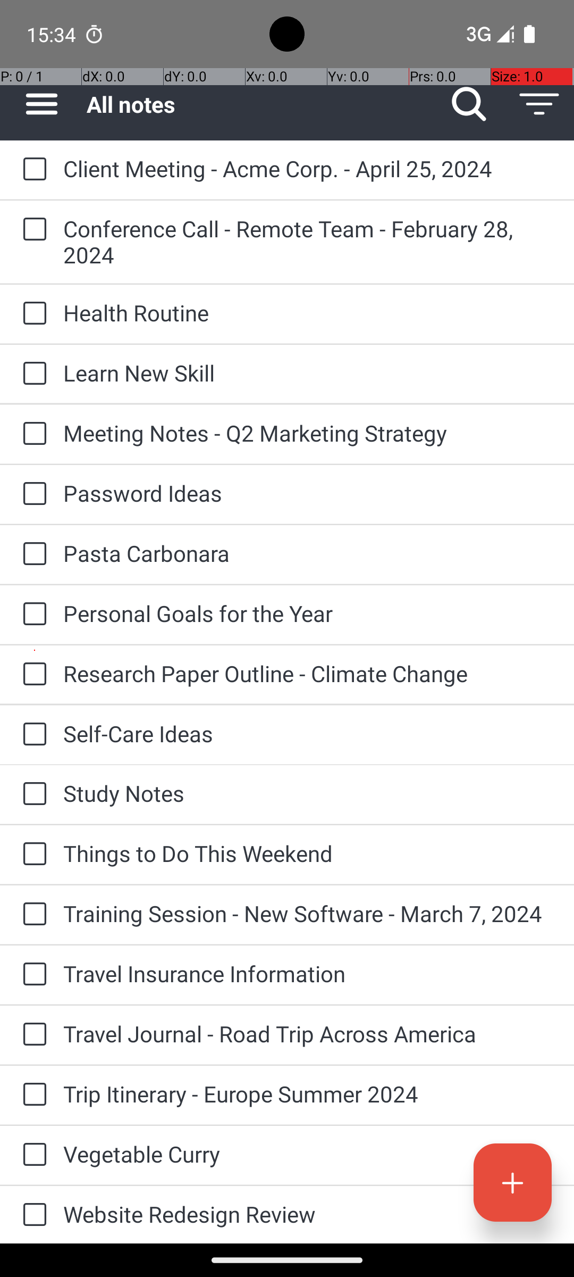 The image size is (574, 1277). I want to click on to-do: Personal Goals for the Year, so click(32, 615).